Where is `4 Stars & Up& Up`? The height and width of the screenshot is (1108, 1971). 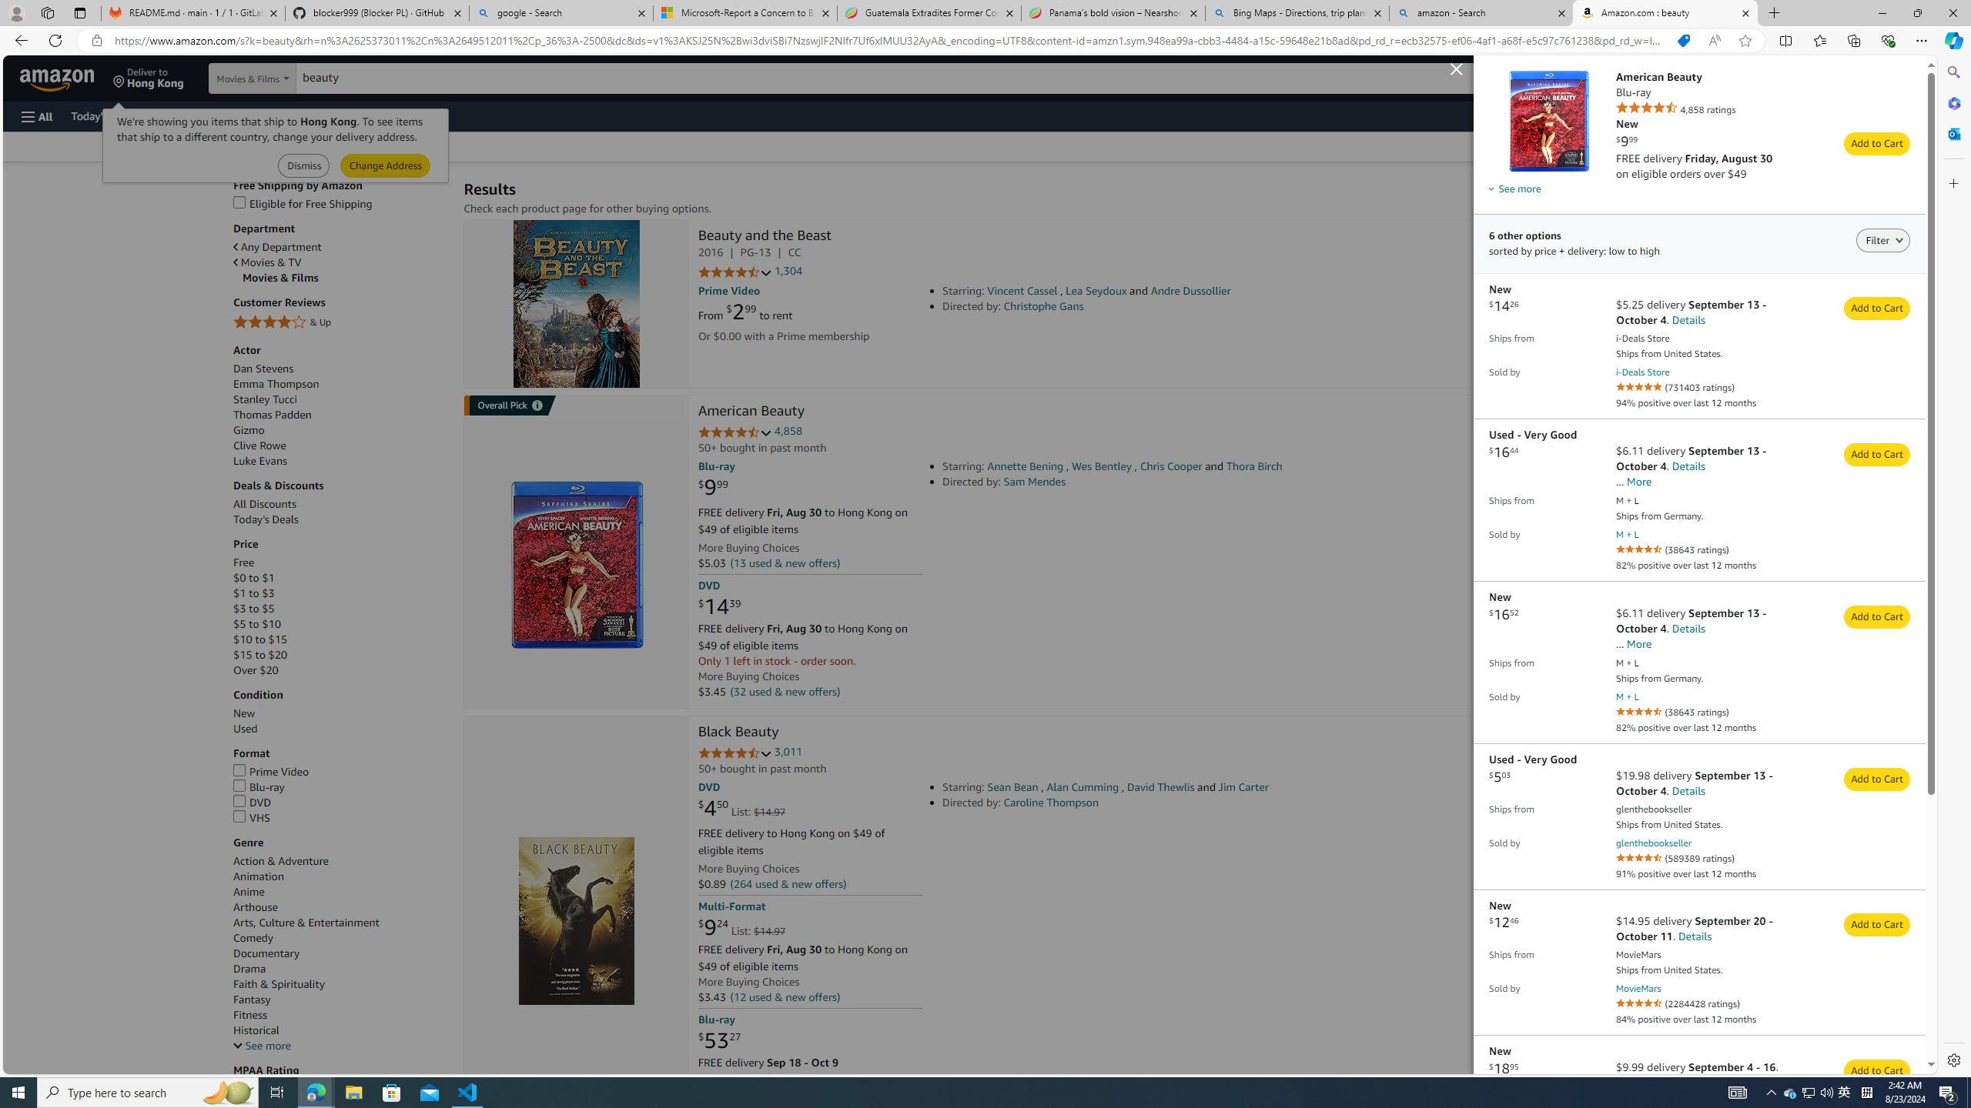 4 Stars & Up& Up is located at coordinates (340, 323).